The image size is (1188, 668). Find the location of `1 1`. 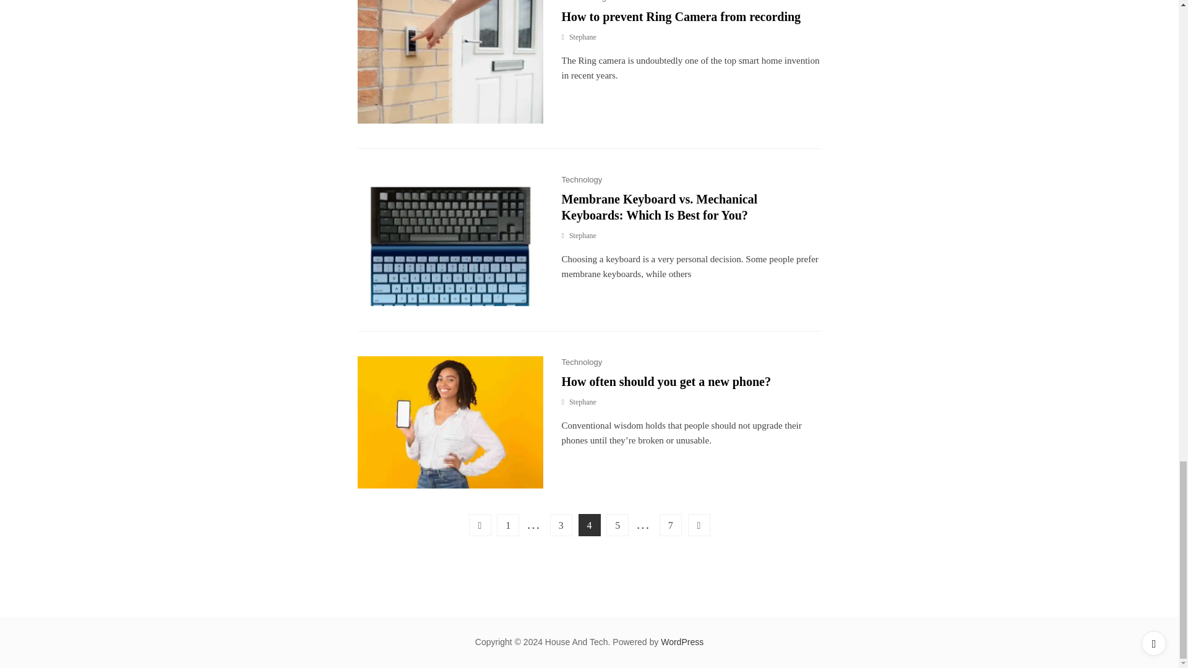

1 1 is located at coordinates (450, 422).